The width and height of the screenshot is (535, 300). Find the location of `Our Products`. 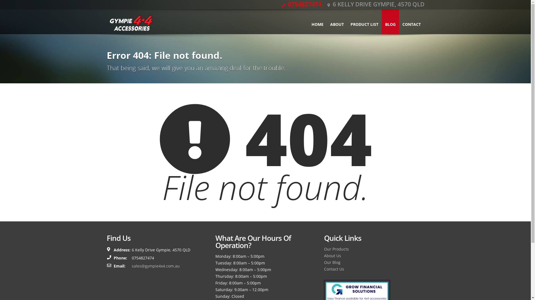

Our Products is located at coordinates (336, 249).